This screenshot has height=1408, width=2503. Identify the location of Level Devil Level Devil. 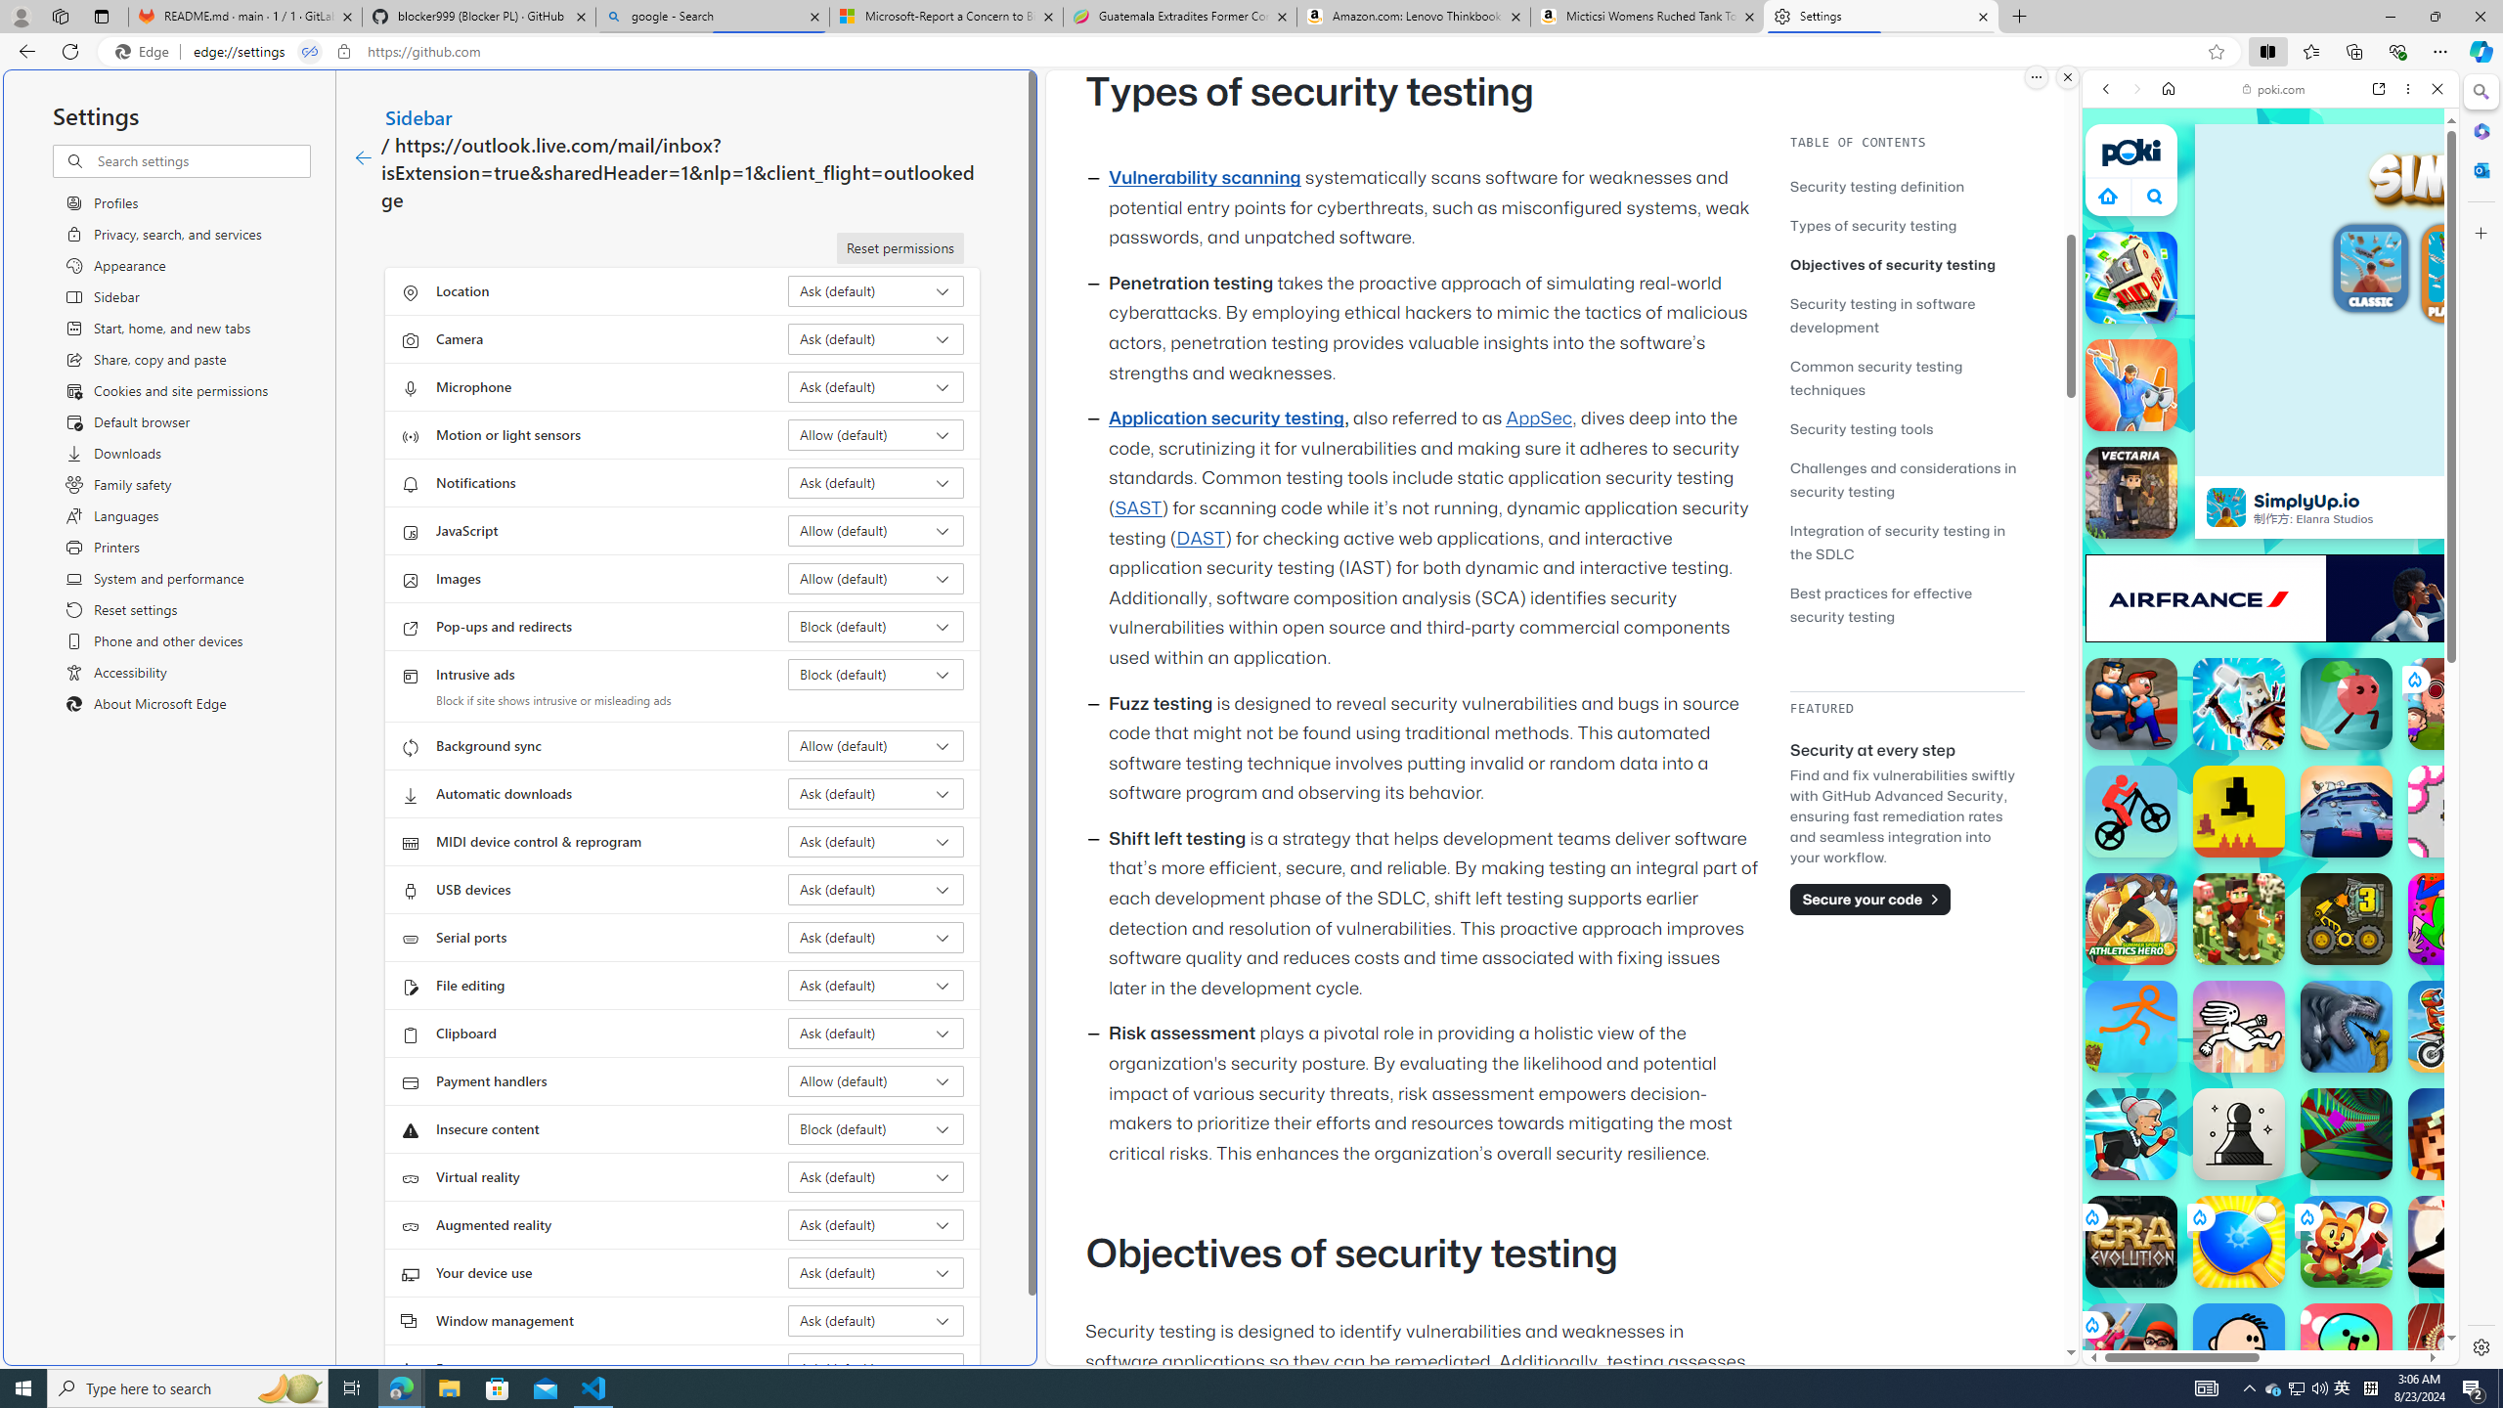
(2239, 812).